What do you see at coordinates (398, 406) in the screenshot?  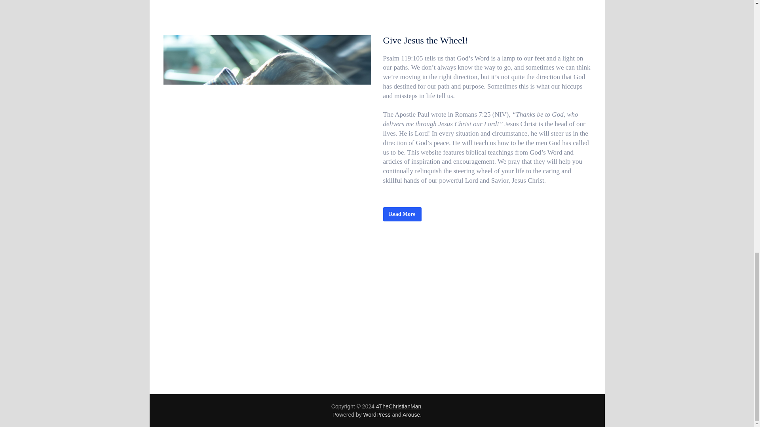 I see `4TheChristianMan` at bounding box center [398, 406].